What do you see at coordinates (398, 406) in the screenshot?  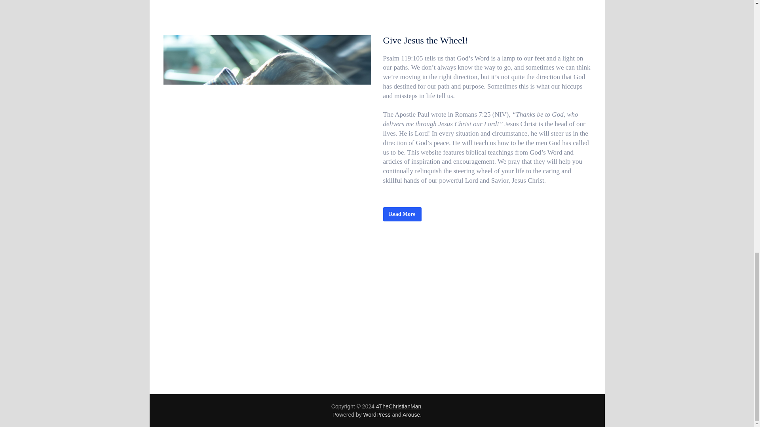 I see `4TheChristianMan` at bounding box center [398, 406].